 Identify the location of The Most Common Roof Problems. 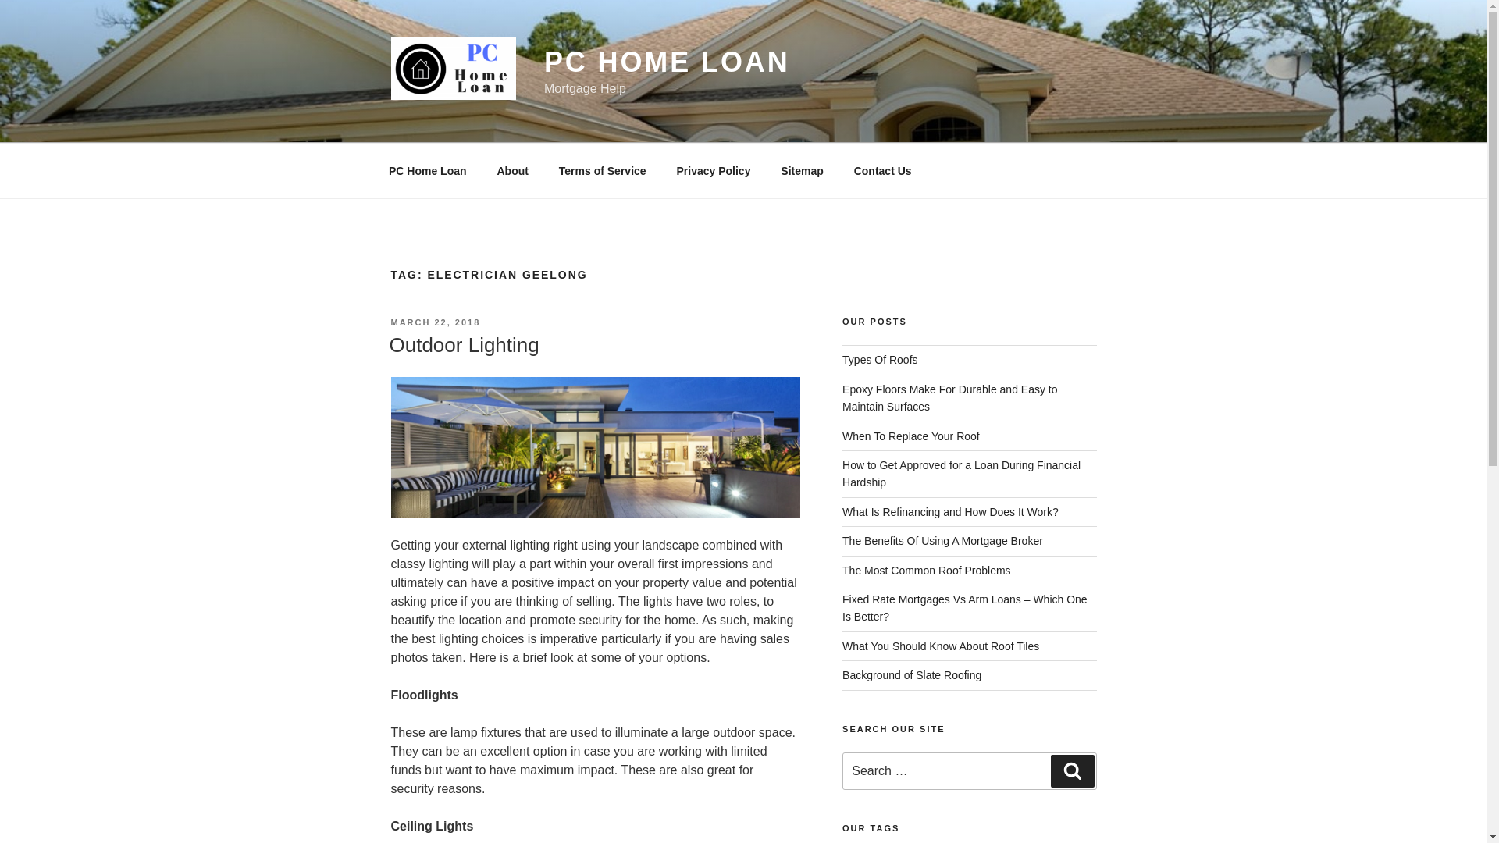
(926, 570).